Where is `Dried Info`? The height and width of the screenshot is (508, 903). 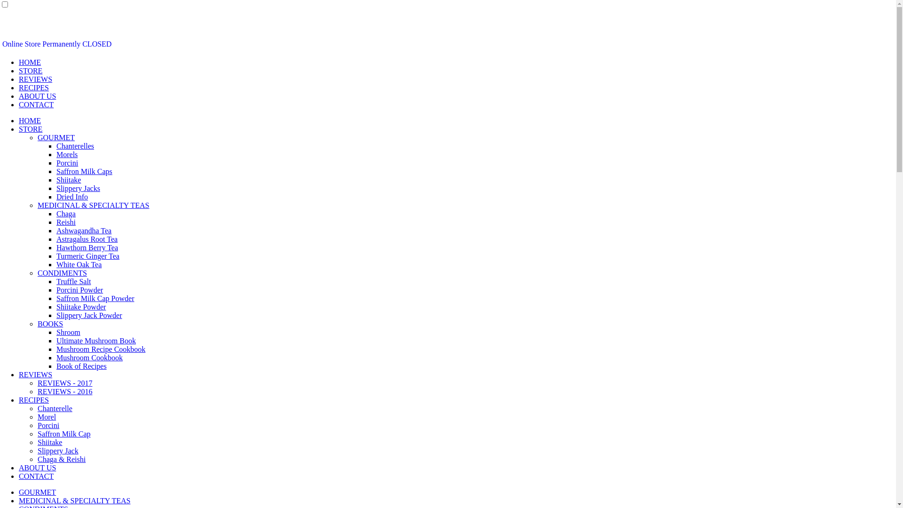 Dried Info is located at coordinates (72, 197).